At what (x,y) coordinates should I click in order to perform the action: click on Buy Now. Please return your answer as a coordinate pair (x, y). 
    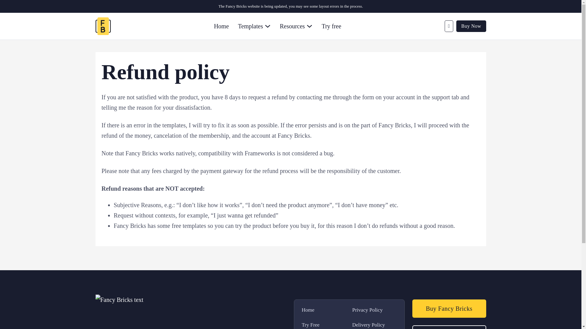
    Looking at the image, I should click on (471, 26).